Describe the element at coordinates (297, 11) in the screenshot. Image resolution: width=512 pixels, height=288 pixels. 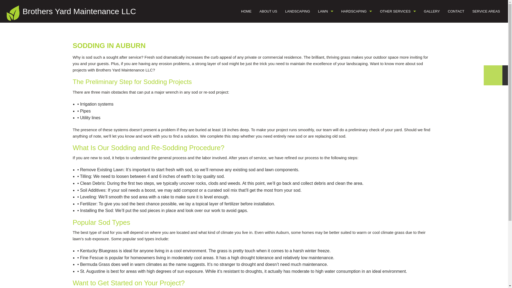
I see `LANDSCAPING` at that location.